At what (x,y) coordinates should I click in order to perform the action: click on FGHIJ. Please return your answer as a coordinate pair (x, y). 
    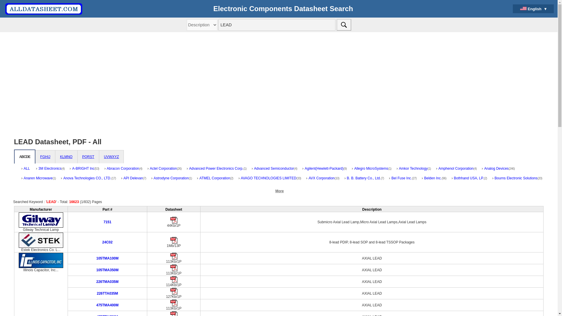
    Looking at the image, I should click on (45, 157).